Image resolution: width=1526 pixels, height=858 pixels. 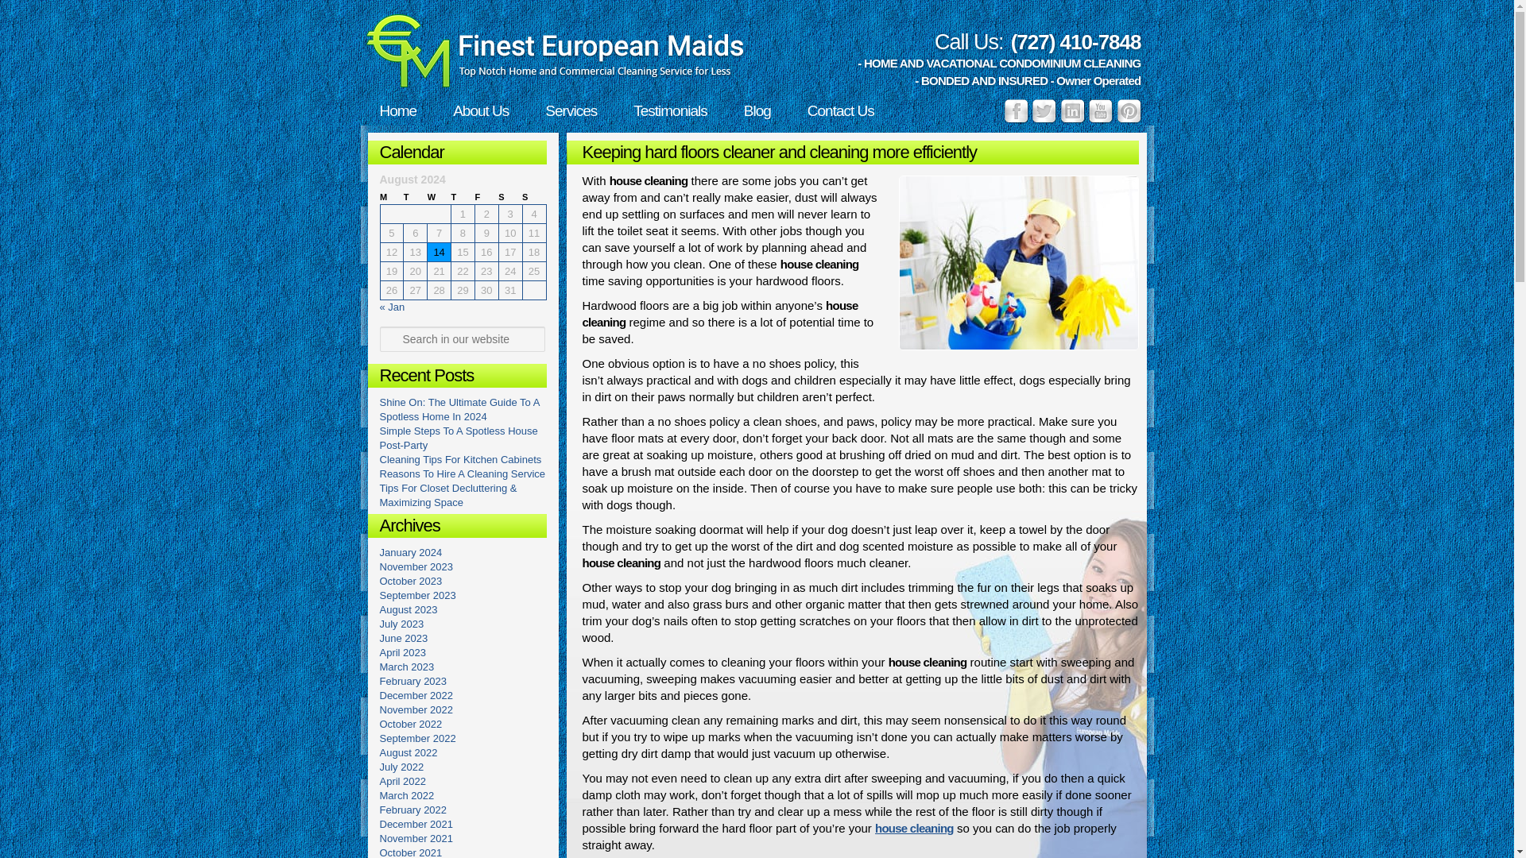 What do you see at coordinates (399, 110) in the screenshot?
I see `Home` at bounding box center [399, 110].